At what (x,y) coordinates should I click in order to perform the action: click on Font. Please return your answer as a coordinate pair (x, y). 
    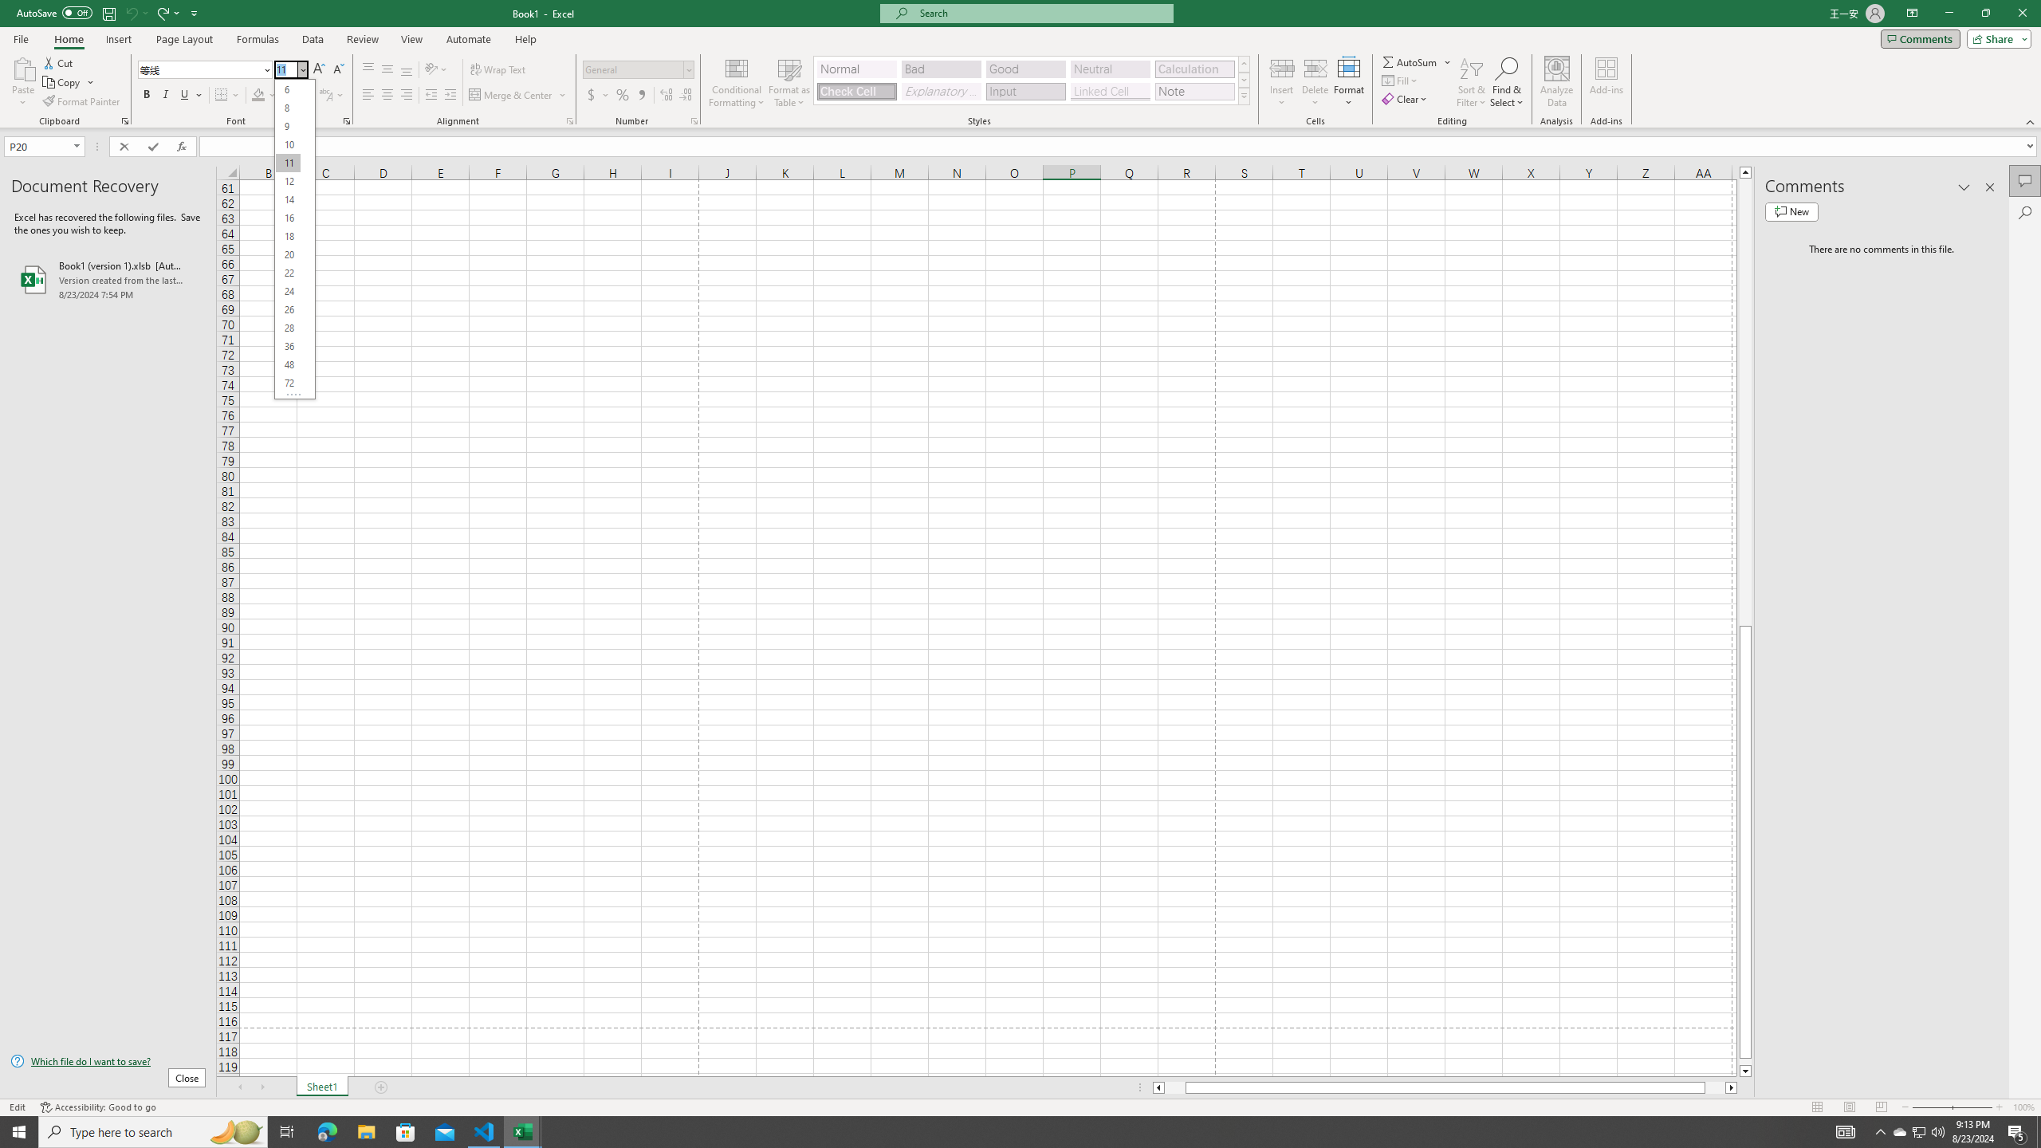
    Looking at the image, I should click on (199, 69).